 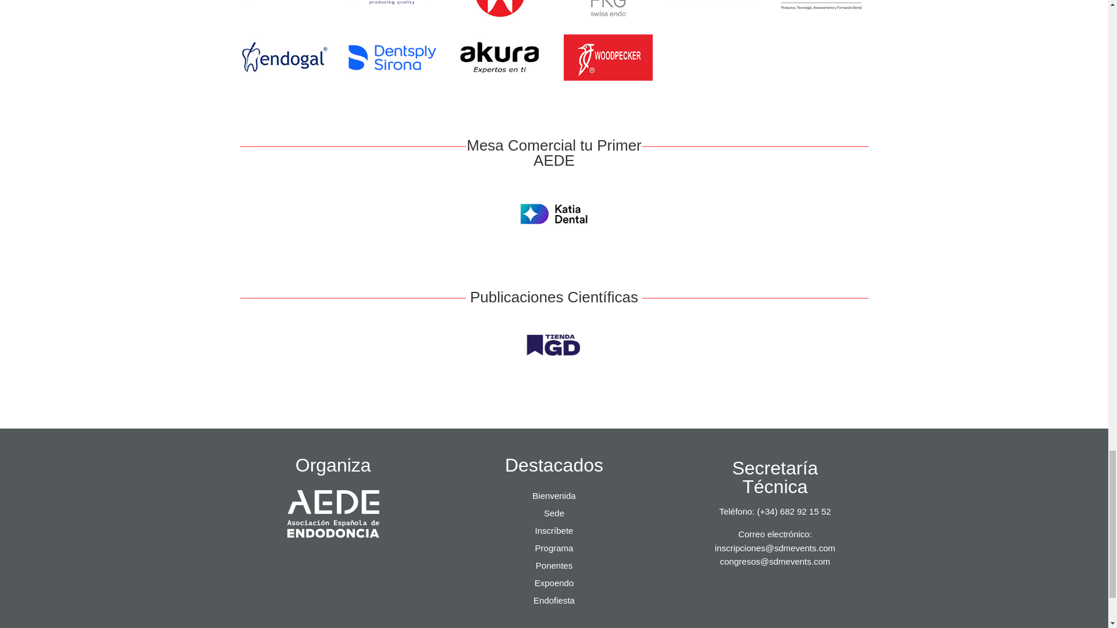 I want to click on Expoendo, so click(x=554, y=585).